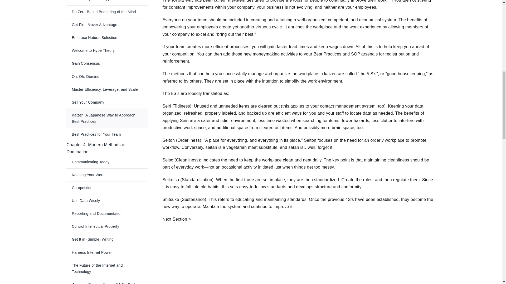  What do you see at coordinates (107, 37) in the screenshot?
I see `Embrace Natural Selection` at bounding box center [107, 37].